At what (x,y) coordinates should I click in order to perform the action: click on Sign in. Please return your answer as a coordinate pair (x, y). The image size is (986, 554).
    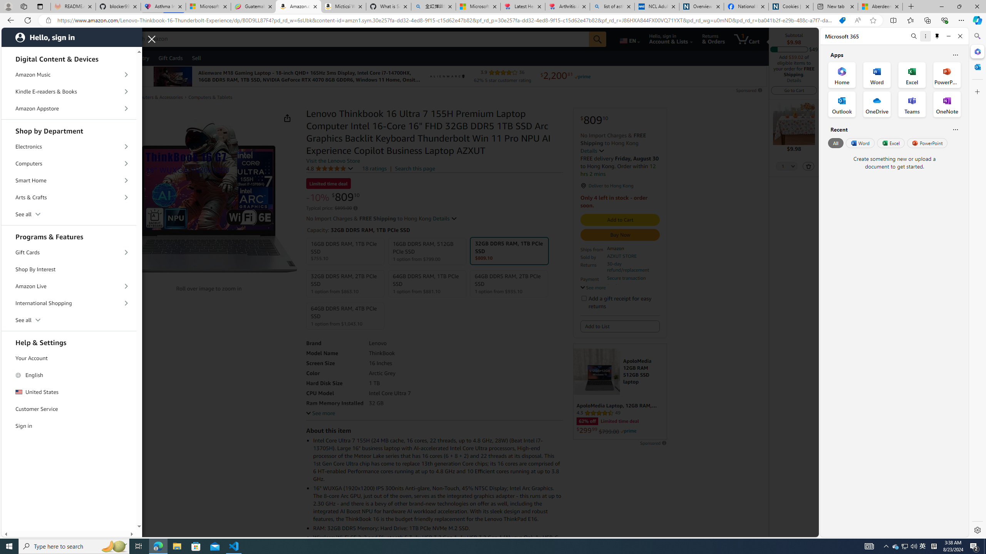
    Looking at the image, I should click on (69, 426).